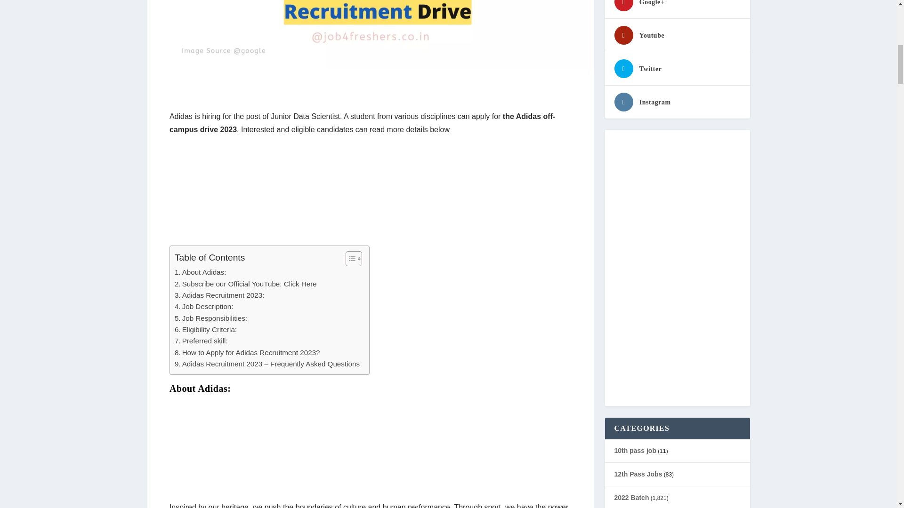 This screenshot has width=904, height=508. I want to click on Eligibility Criteria:, so click(205, 329).